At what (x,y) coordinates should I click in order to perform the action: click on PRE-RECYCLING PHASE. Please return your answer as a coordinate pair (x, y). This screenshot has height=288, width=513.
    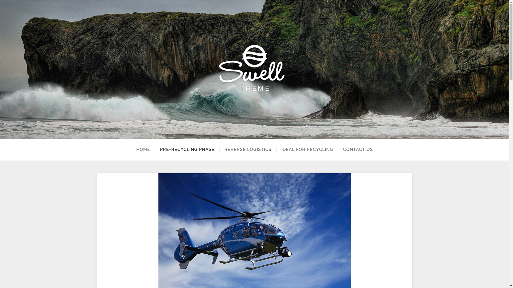
    Looking at the image, I should click on (187, 150).